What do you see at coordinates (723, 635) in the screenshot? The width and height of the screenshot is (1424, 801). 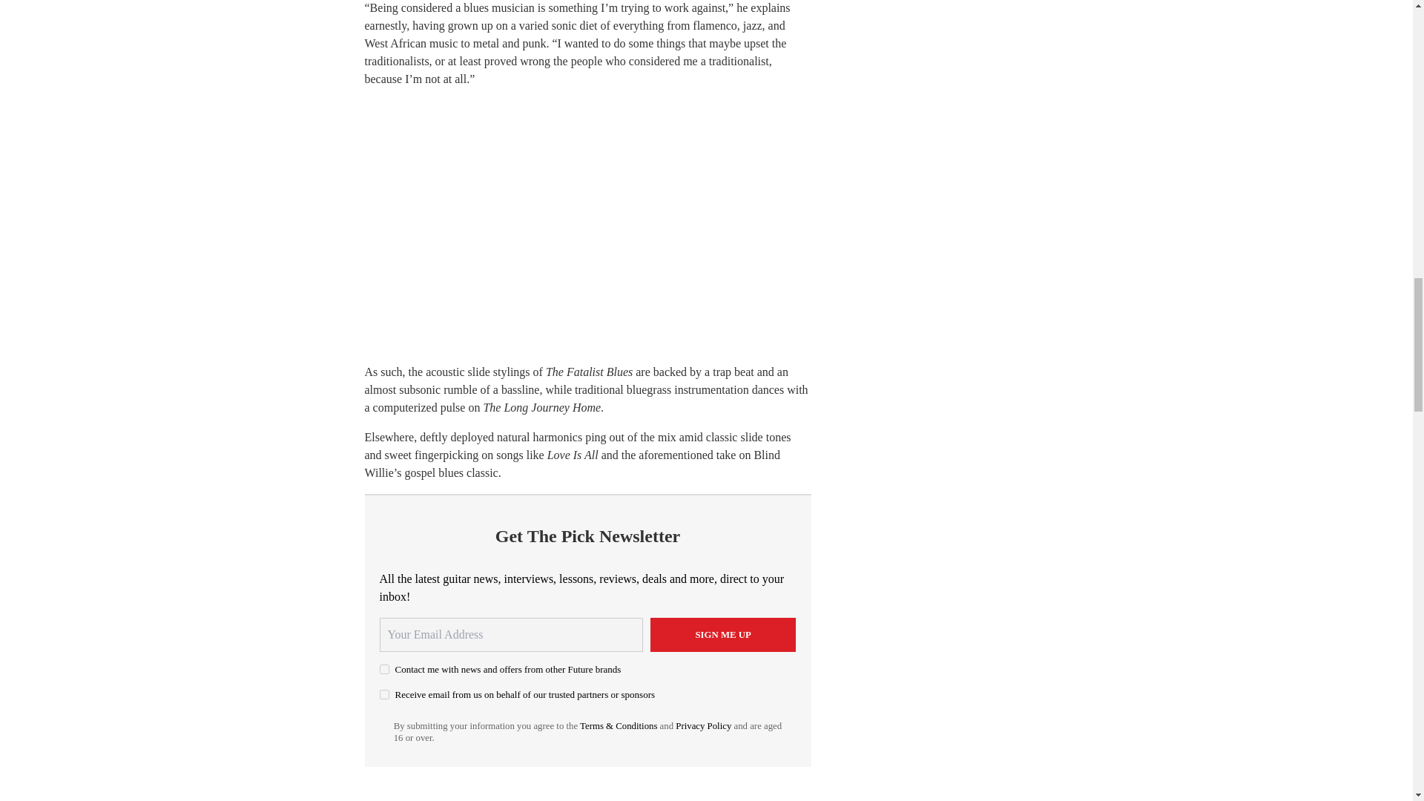 I see `Sign me up` at bounding box center [723, 635].